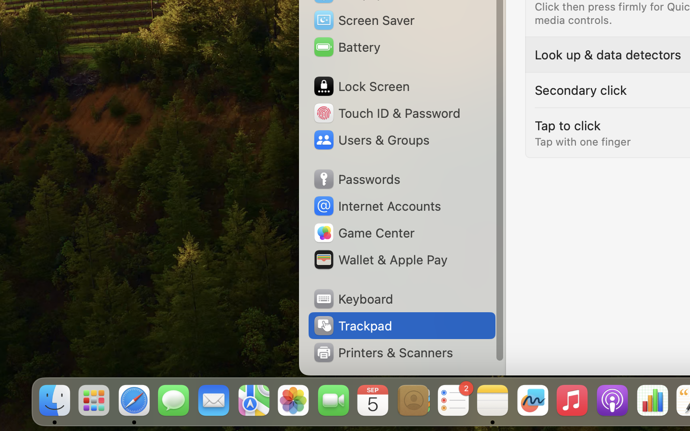 This screenshot has width=690, height=431. Describe the element at coordinates (353, 299) in the screenshot. I see `Keyboard` at that location.